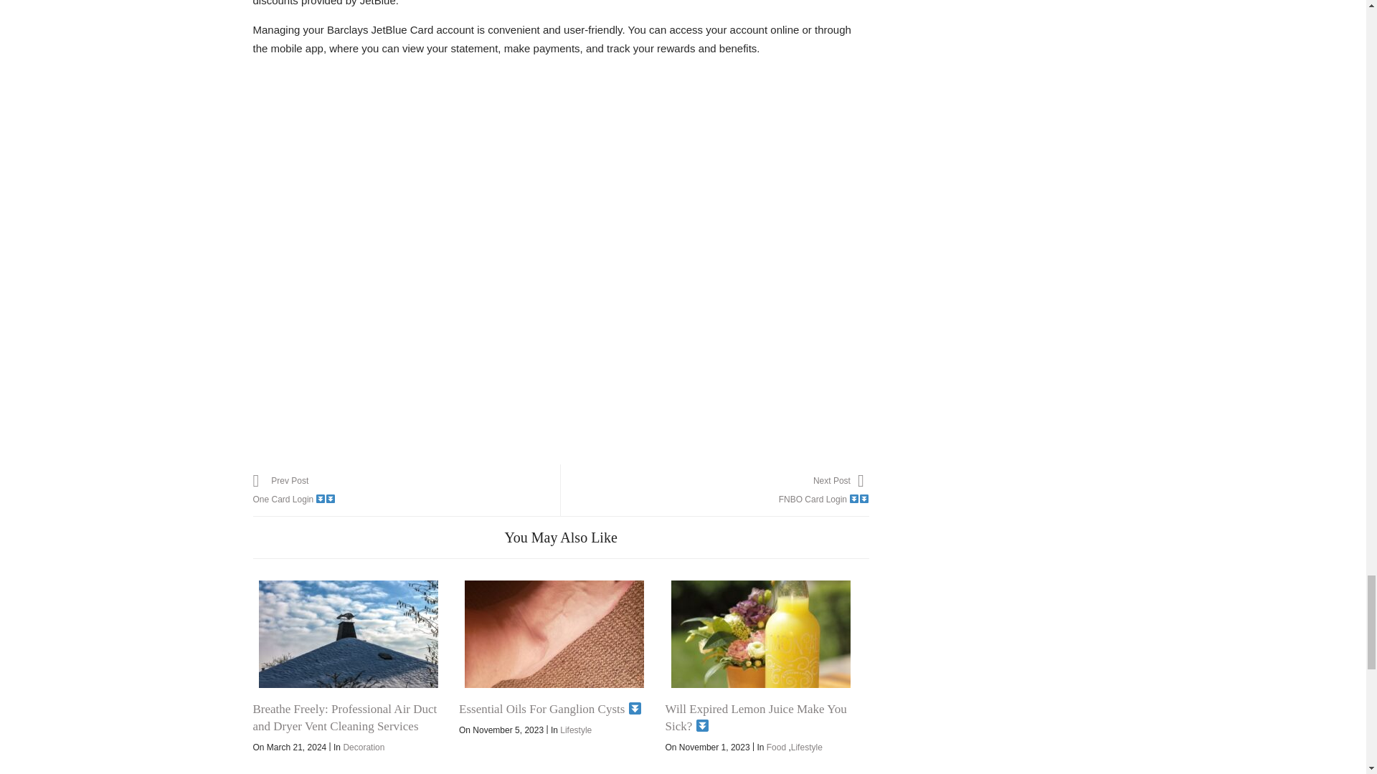 This screenshot has width=1377, height=774. I want to click on Food, so click(363, 747).